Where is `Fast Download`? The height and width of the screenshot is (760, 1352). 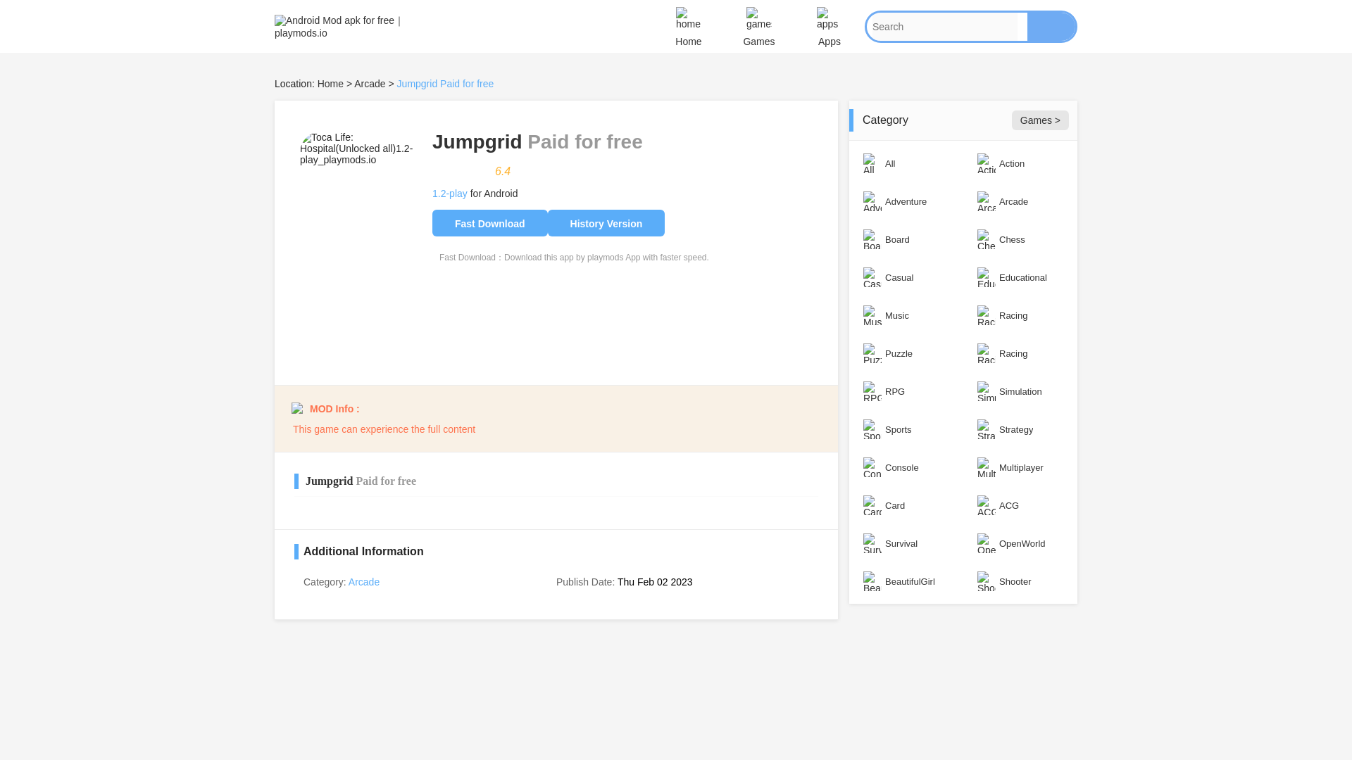
Fast Download is located at coordinates (490, 222).